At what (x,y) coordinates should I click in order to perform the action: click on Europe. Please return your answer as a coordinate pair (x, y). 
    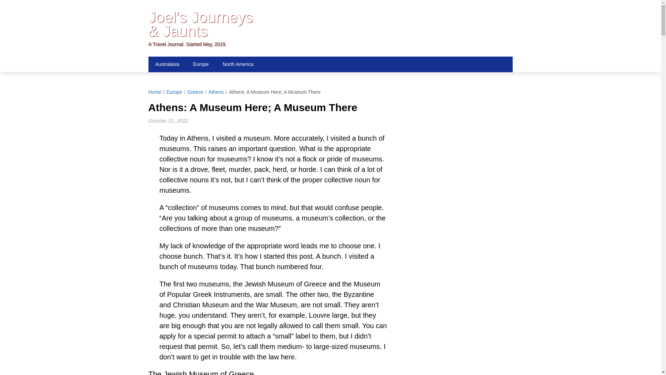
    Looking at the image, I should click on (201, 65).